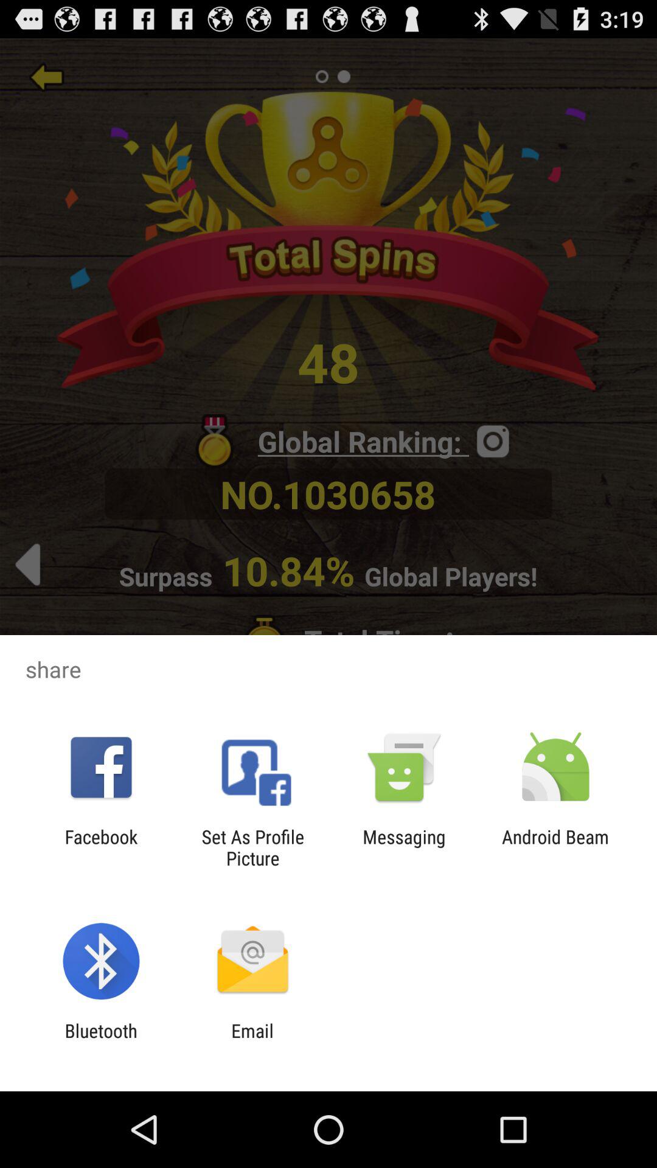 Image resolution: width=657 pixels, height=1168 pixels. What do you see at coordinates (404, 847) in the screenshot?
I see `click the icon next to the android beam item` at bounding box center [404, 847].